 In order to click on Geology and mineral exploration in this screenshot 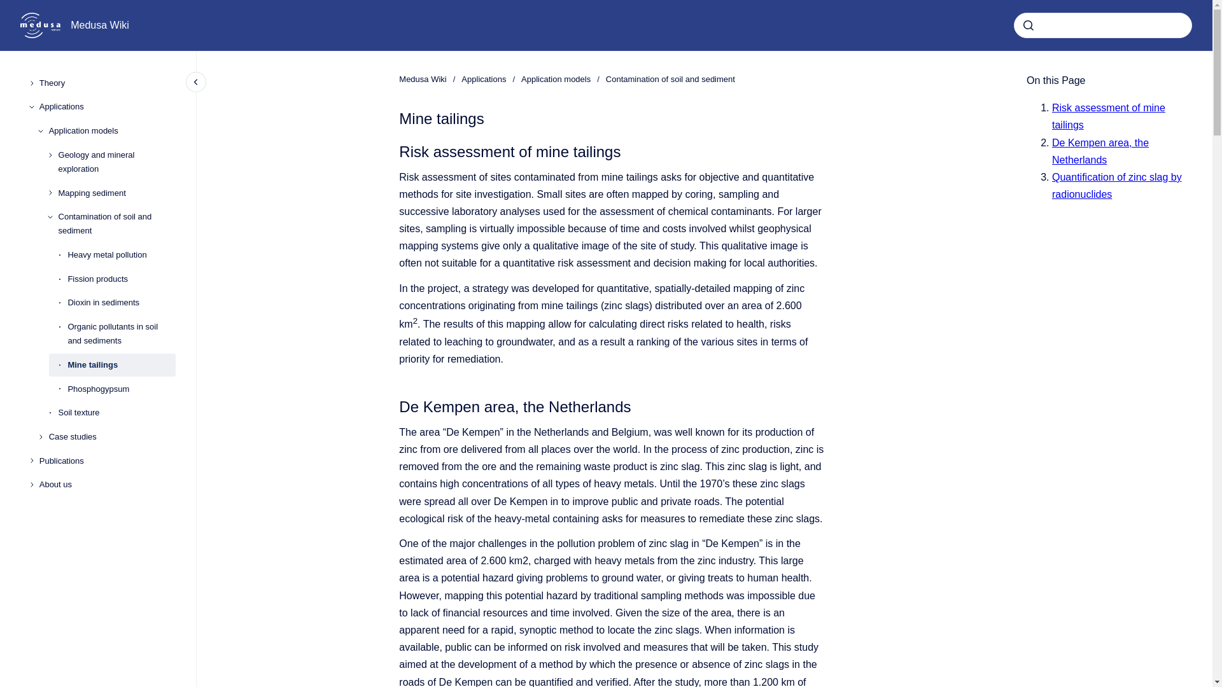, I will do `click(117, 162)`.